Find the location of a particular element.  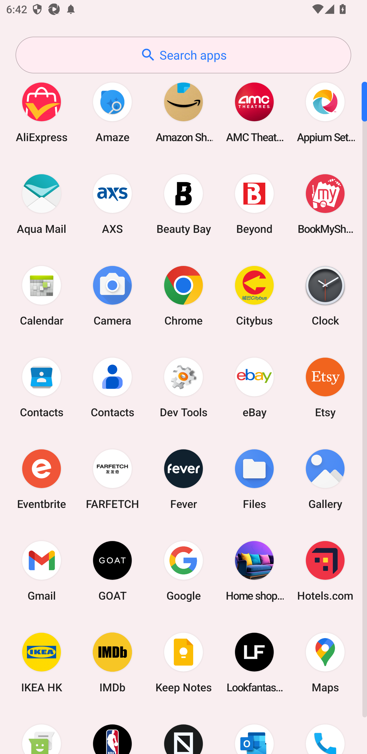

Contacts is located at coordinates (112, 387).